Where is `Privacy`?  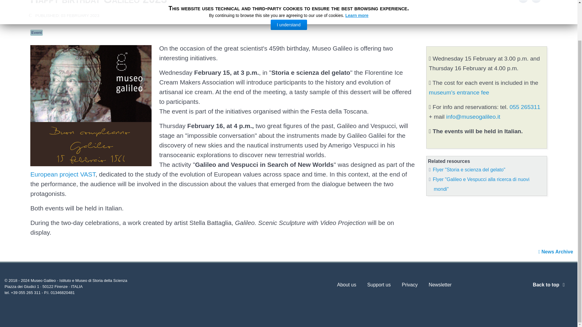
Privacy is located at coordinates (409, 286).